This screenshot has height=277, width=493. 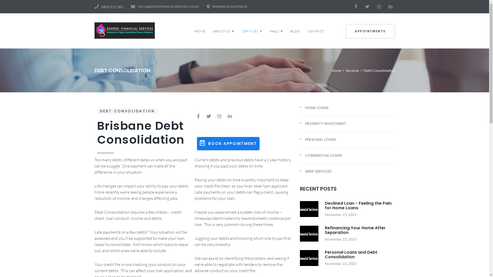 What do you see at coordinates (370, 31) in the screenshot?
I see `APPOINTMENTS` at bounding box center [370, 31].